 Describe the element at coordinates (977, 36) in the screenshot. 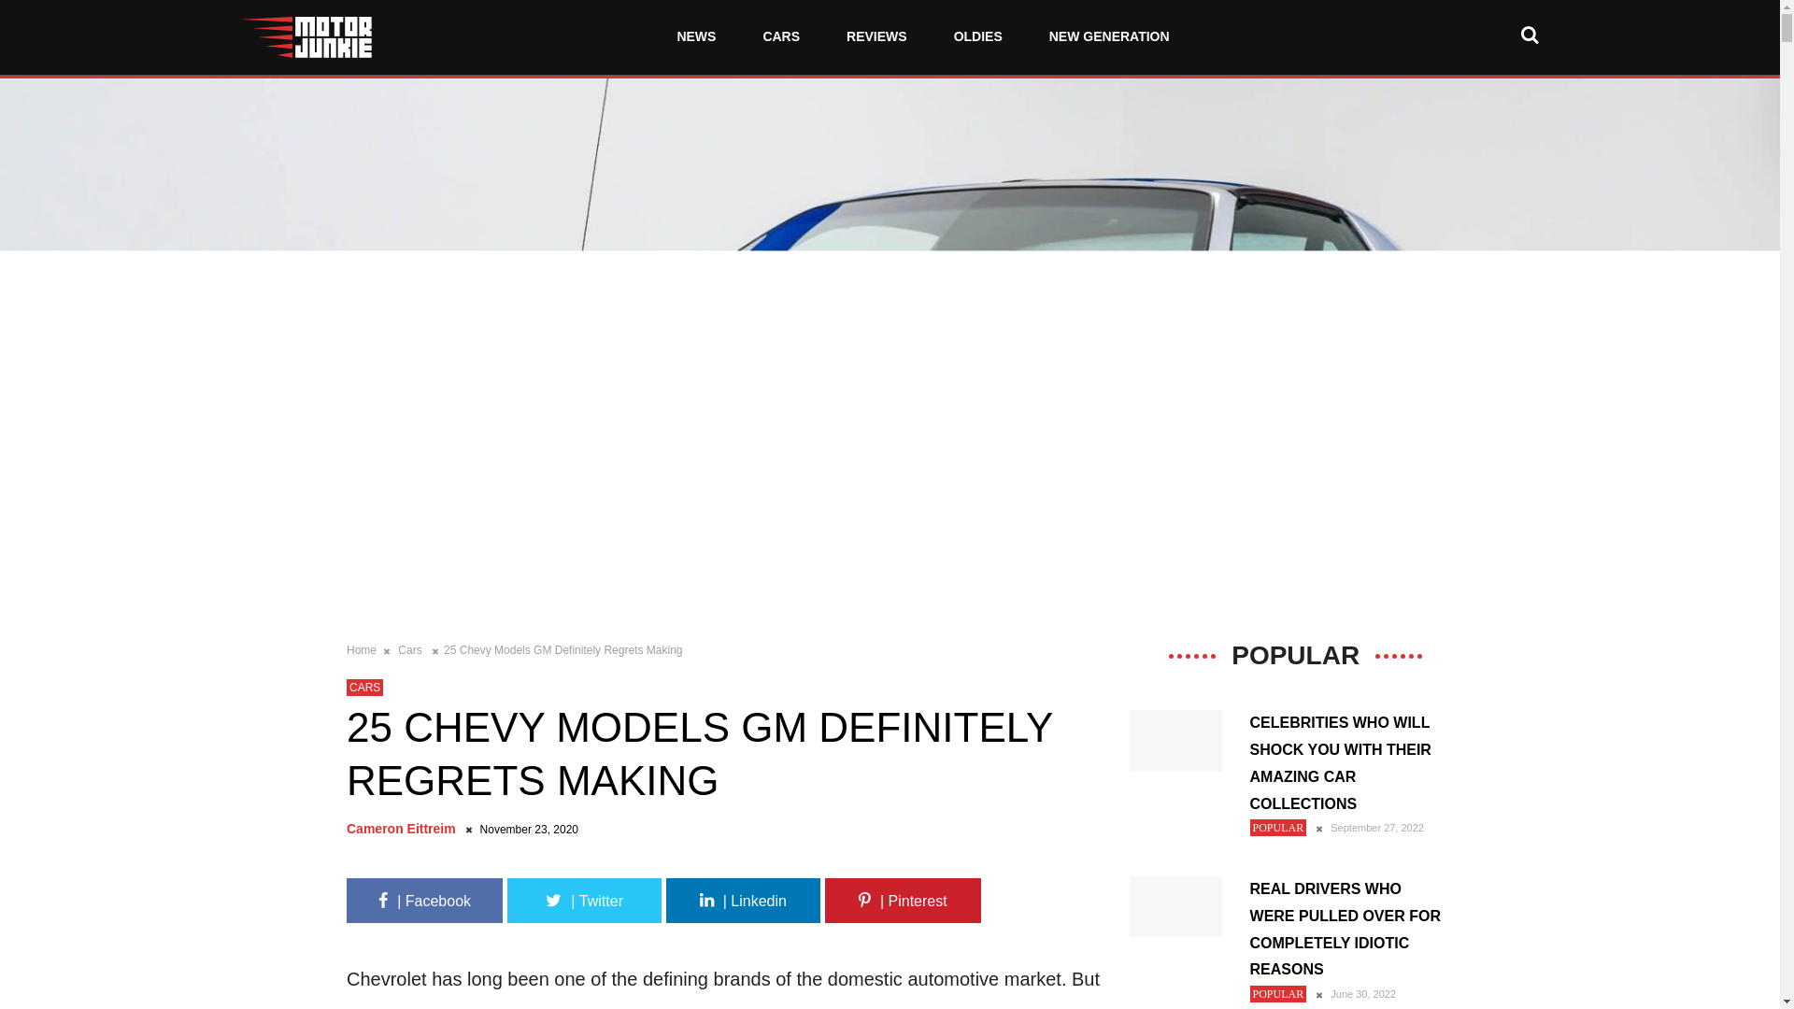

I see `OLDIES` at that location.